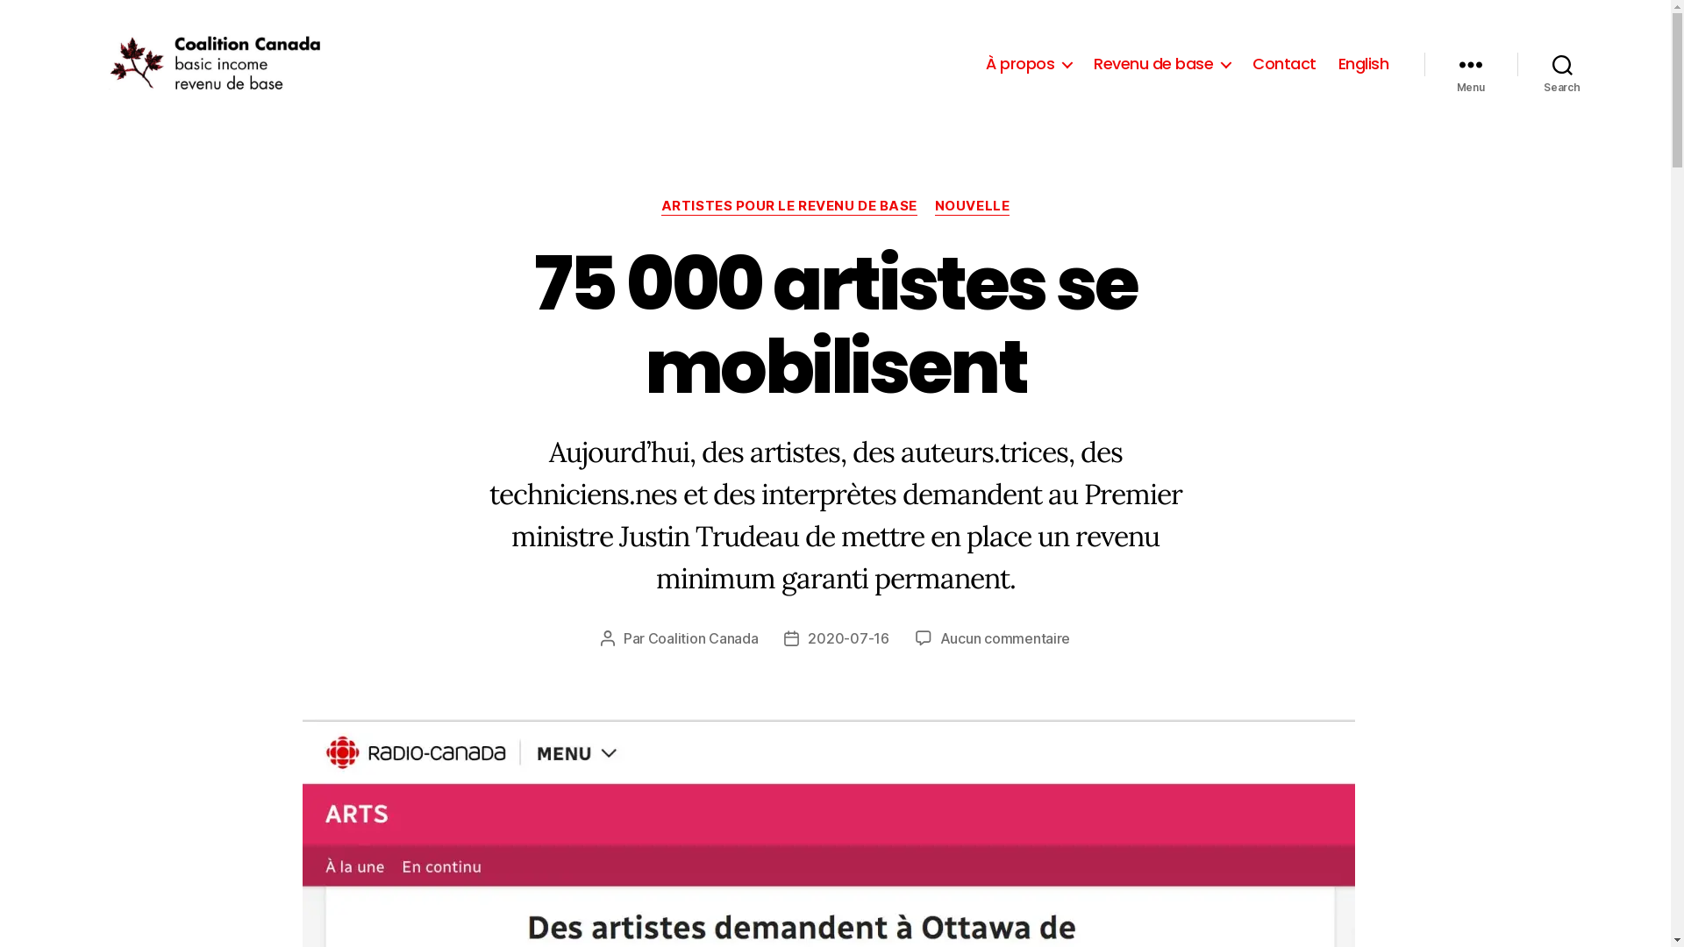  I want to click on Coalition Canada, so click(703, 638).